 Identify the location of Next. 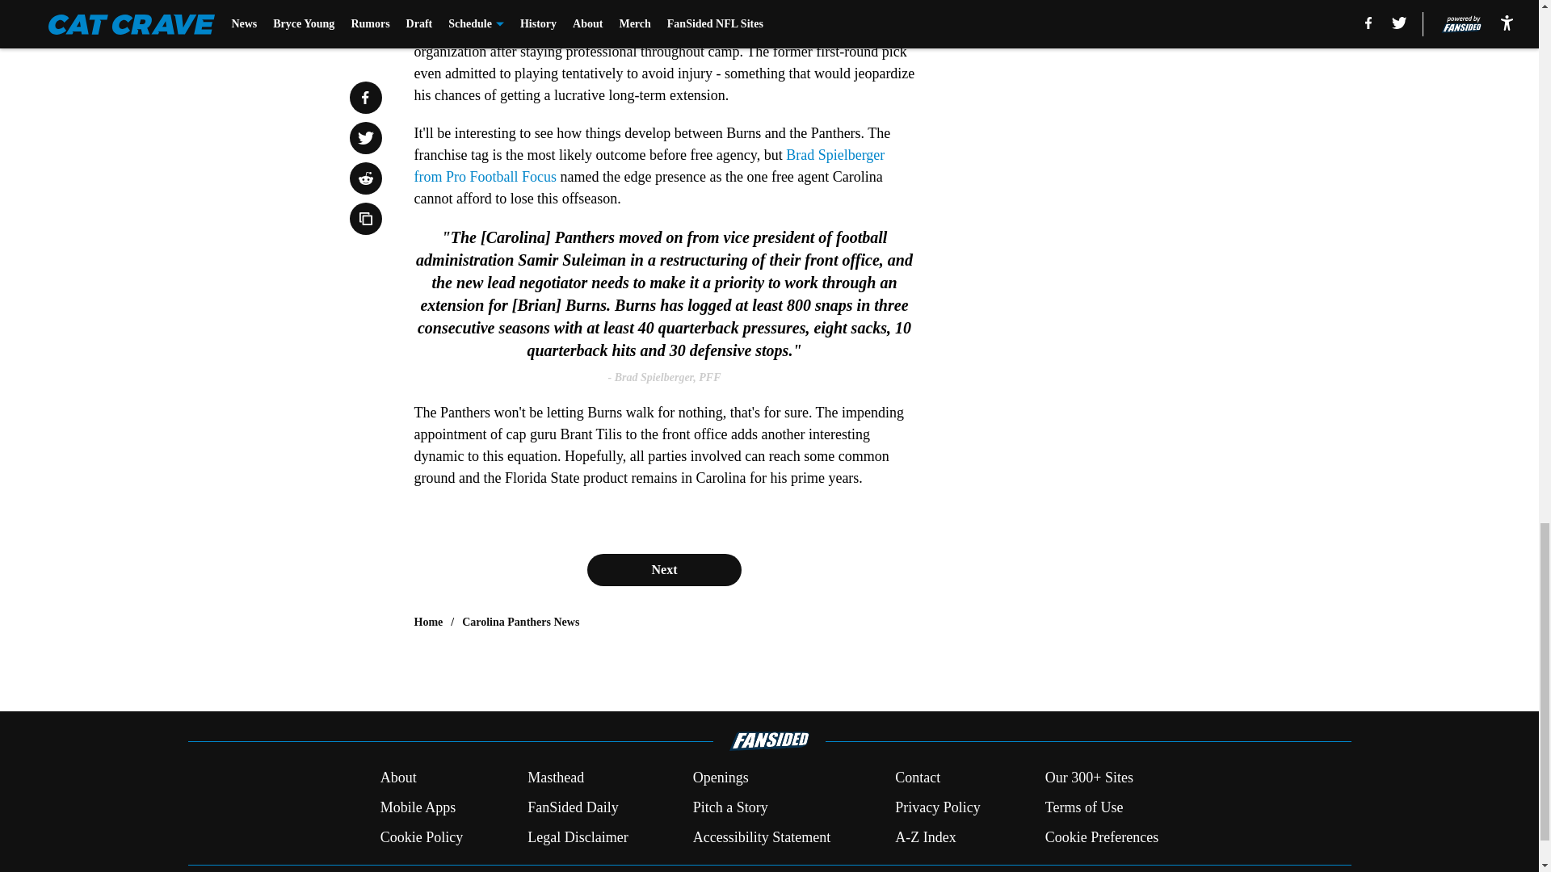
(663, 569).